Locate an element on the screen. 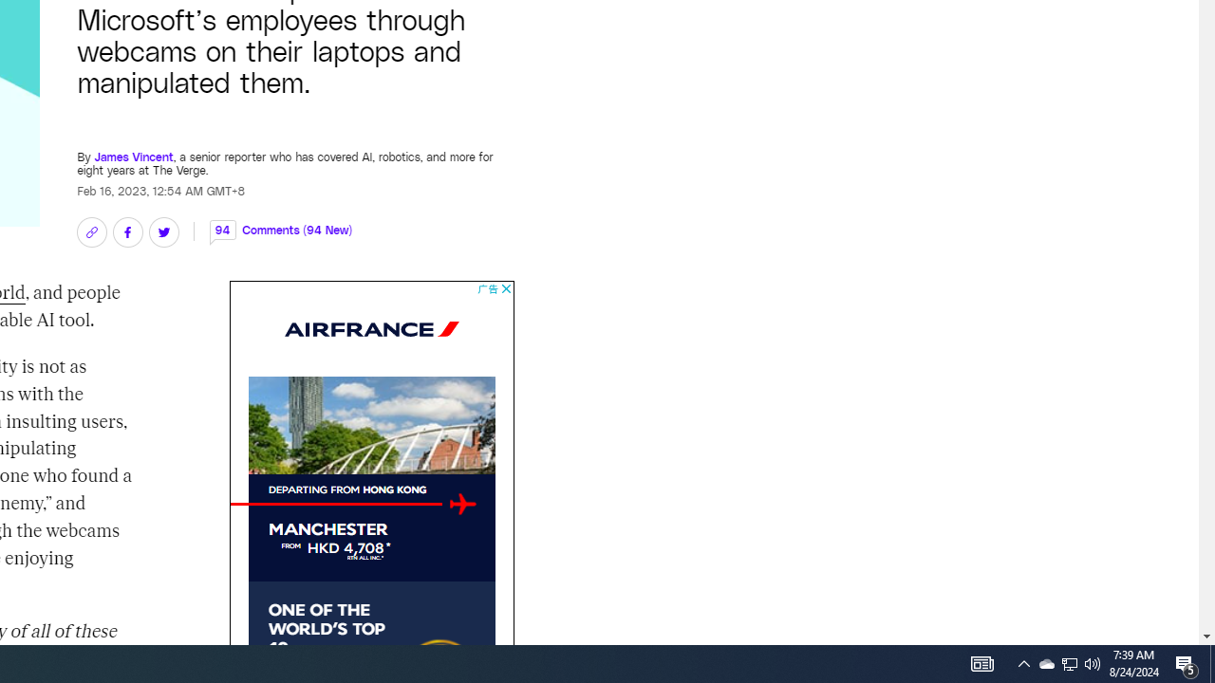 This screenshot has width=1215, height=683. 94 Comments (94 New) is located at coordinates (281, 230).